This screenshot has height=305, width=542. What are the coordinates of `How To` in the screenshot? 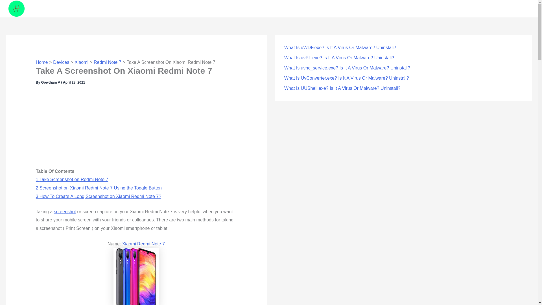 It's located at (57, 10).